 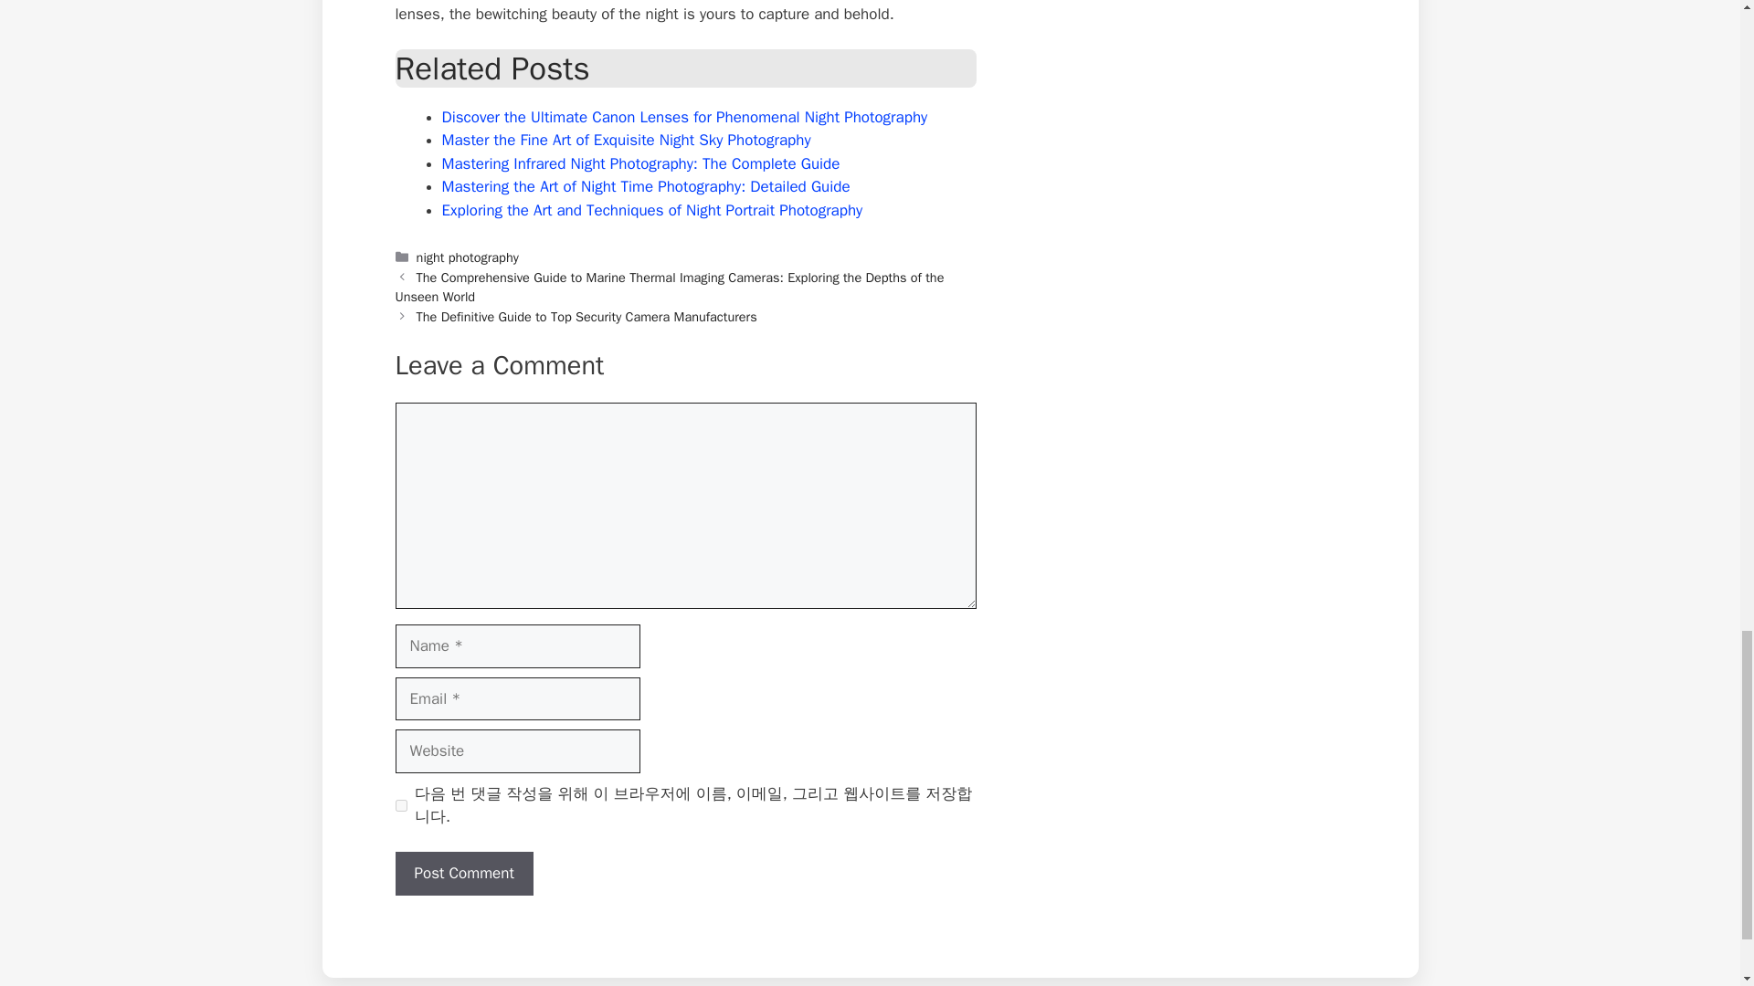 What do you see at coordinates (626, 140) in the screenshot?
I see `Master the Fine Art of Exquisite Night Sky Photography` at bounding box center [626, 140].